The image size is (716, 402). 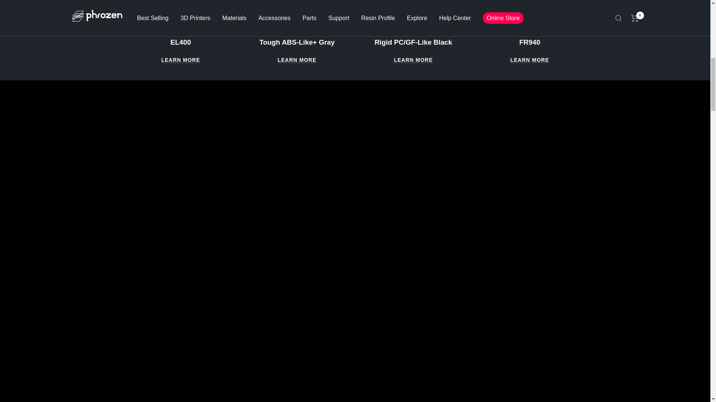 I want to click on LEARN MORE, so click(x=180, y=60).